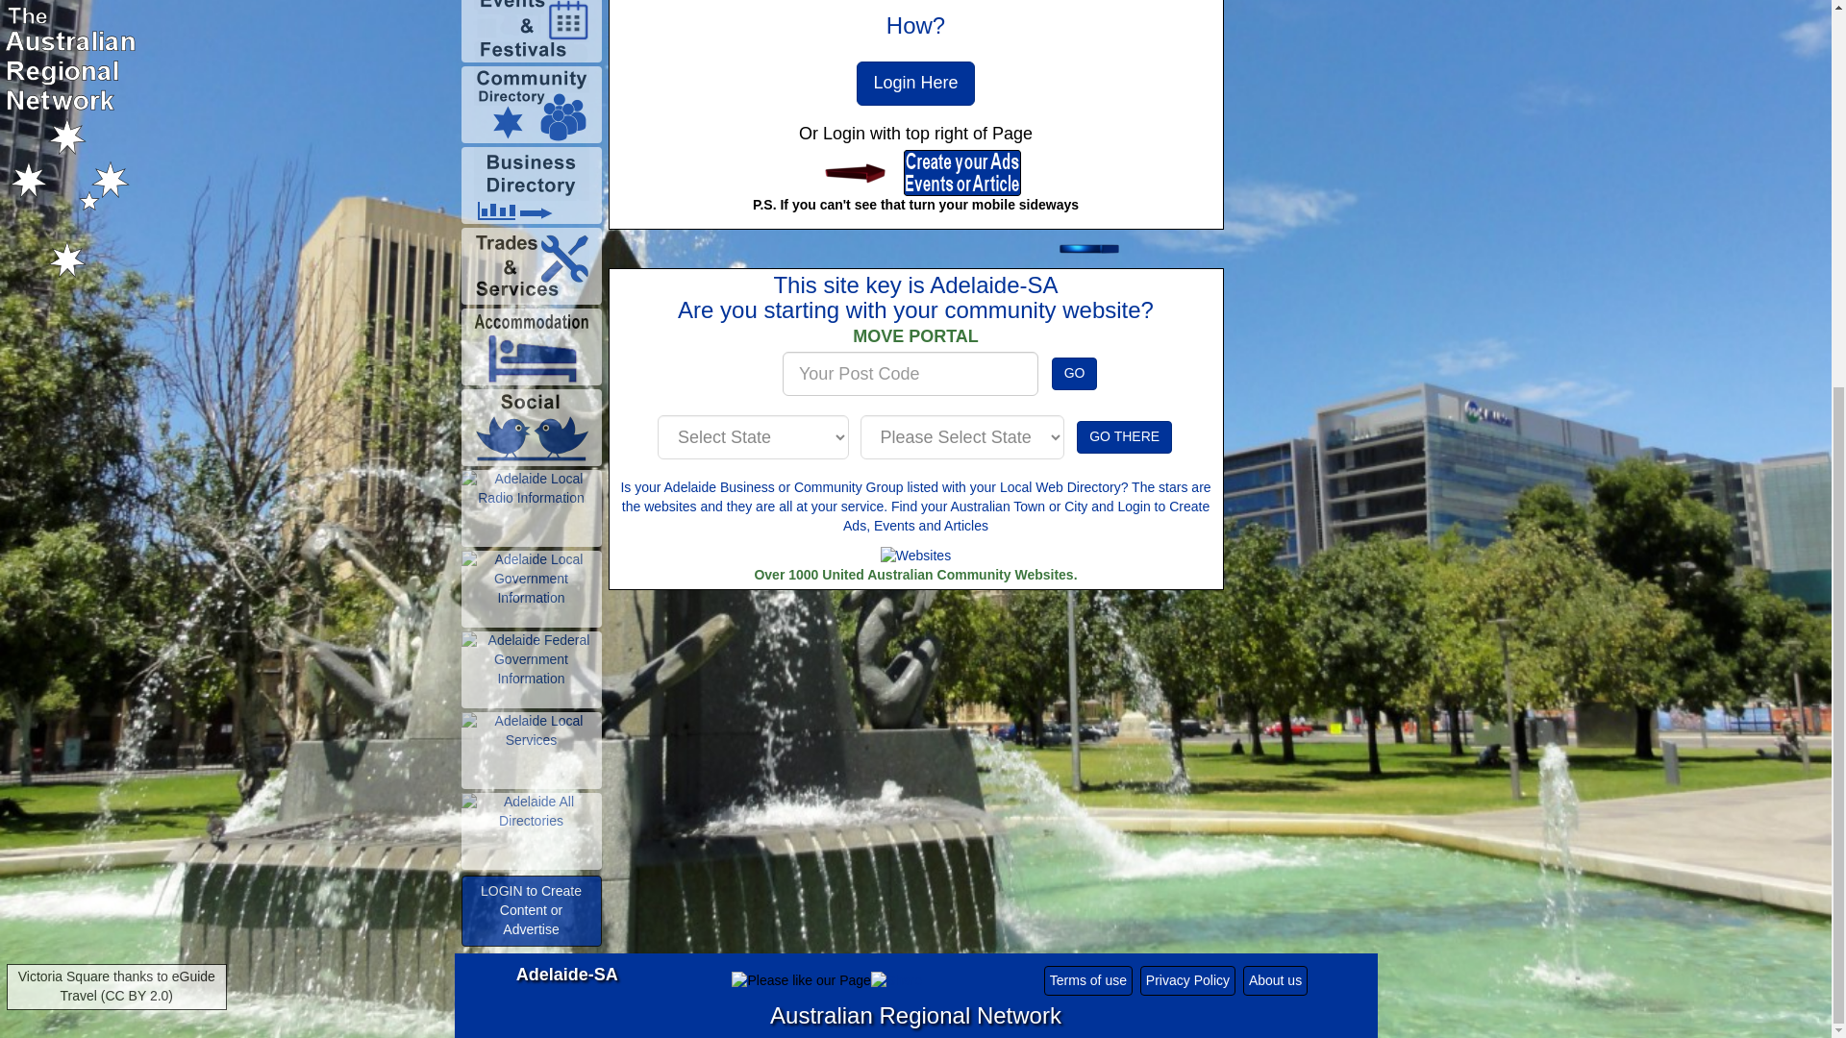 This screenshot has height=1038, width=1846. I want to click on Please like our Page, so click(1092, 249).